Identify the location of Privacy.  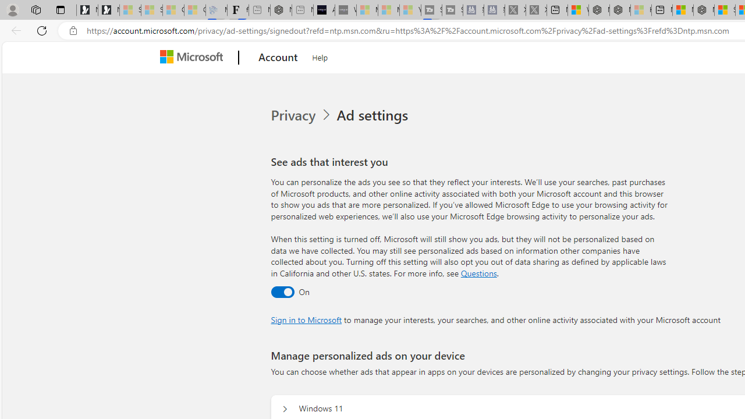
(302, 115).